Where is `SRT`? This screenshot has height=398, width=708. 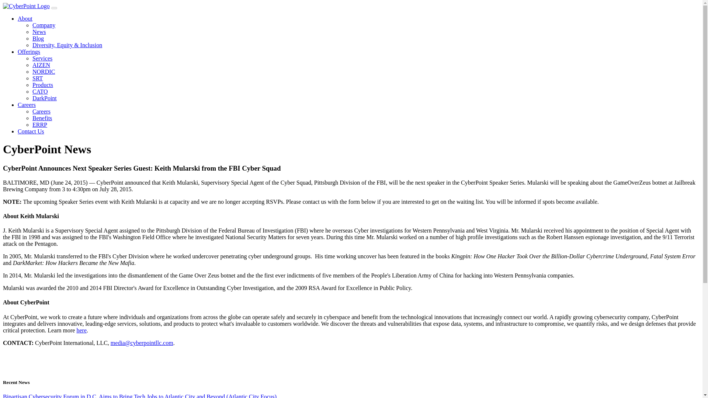
SRT is located at coordinates (38, 78).